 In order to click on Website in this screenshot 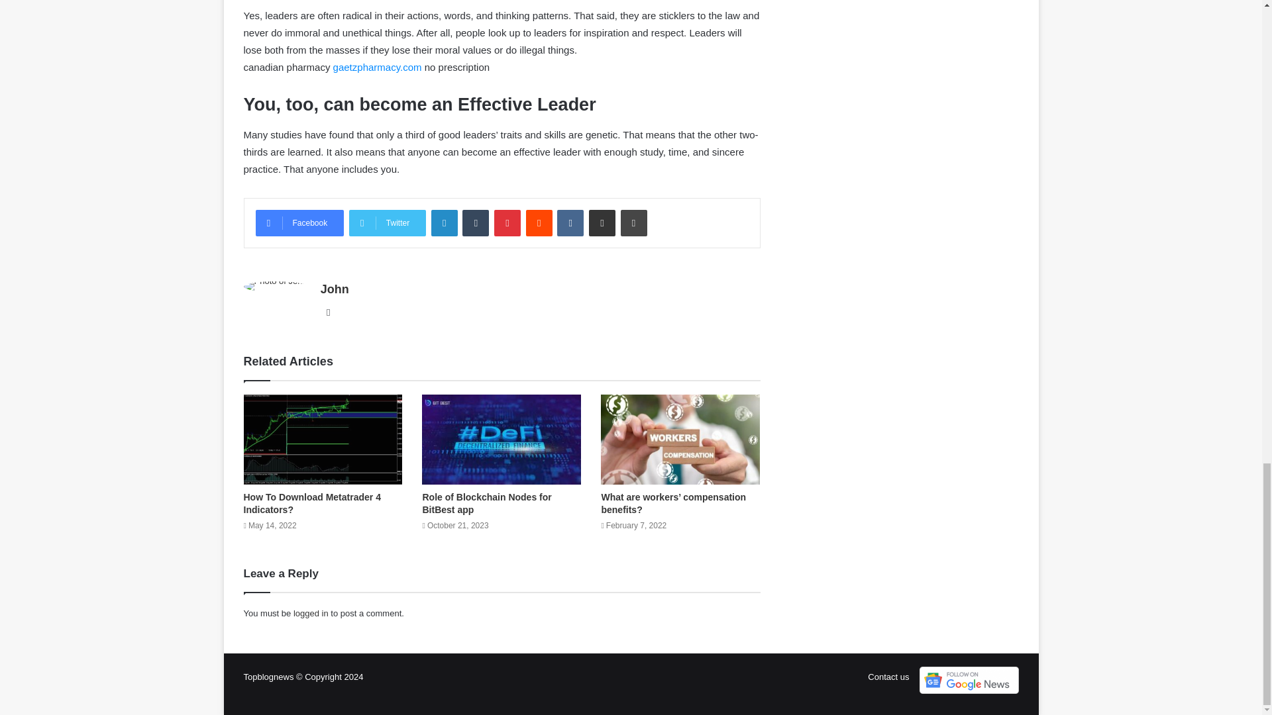, I will do `click(329, 312)`.